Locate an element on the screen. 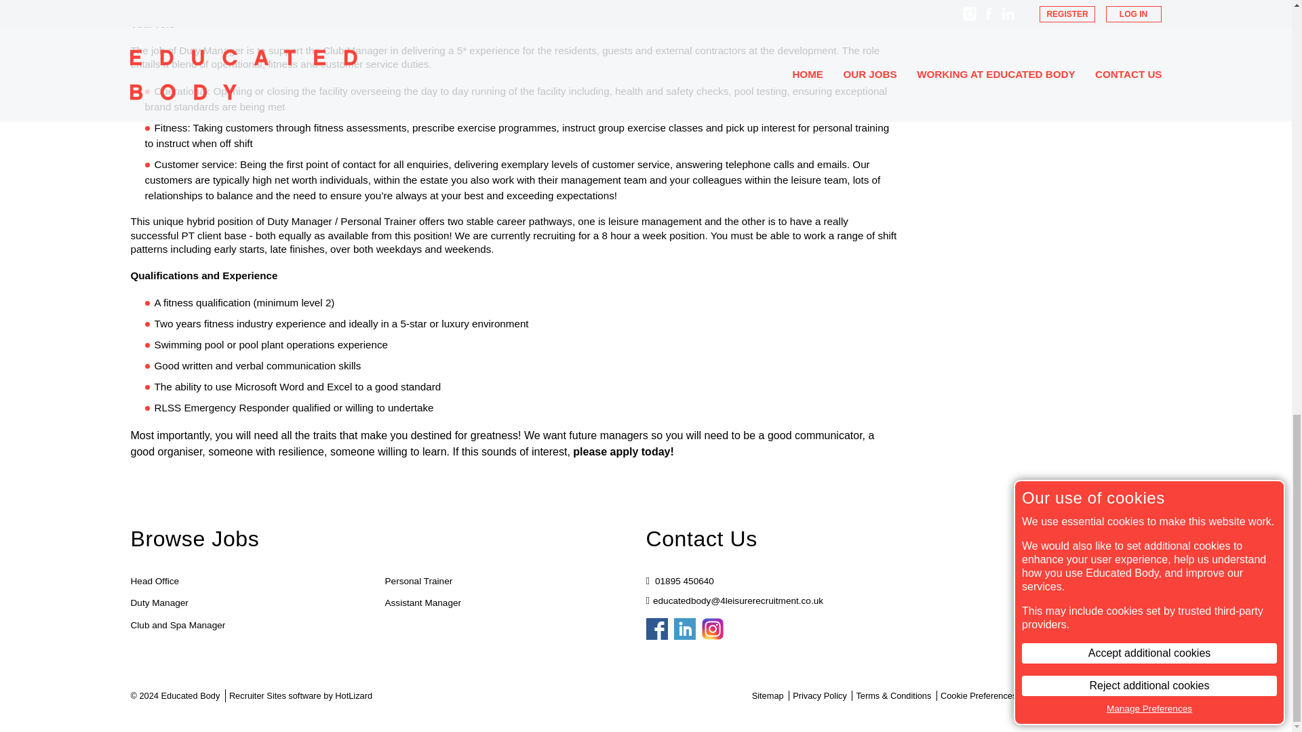 Image resolution: width=1302 pixels, height=732 pixels. Follow us on Instagram is located at coordinates (712, 628).